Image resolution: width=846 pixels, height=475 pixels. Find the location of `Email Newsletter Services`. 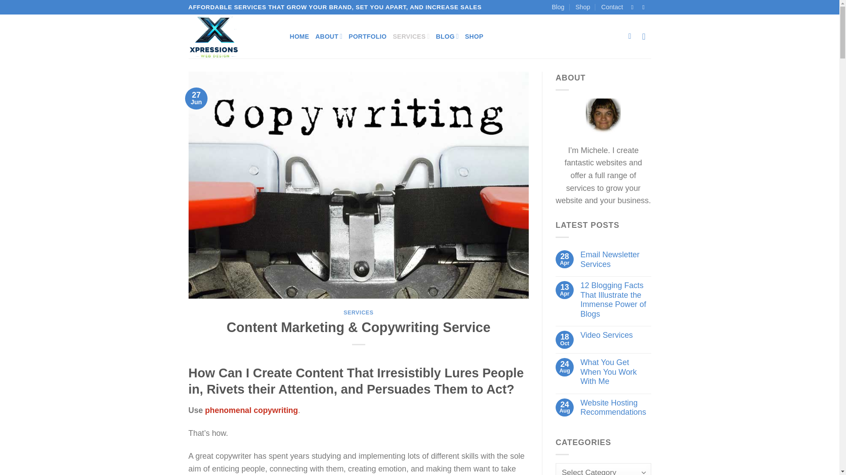

Email Newsletter Services is located at coordinates (615, 259).